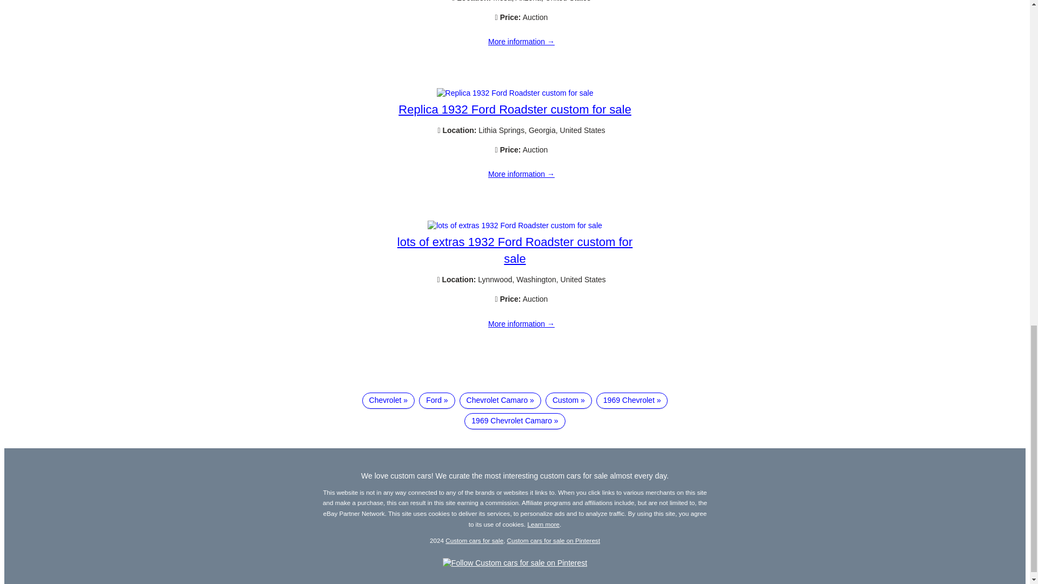 This screenshot has width=1038, height=584. What do you see at coordinates (515, 225) in the screenshot?
I see `lots of extras 1932 Ford Roadster custom for sale` at bounding box center [515, 225].